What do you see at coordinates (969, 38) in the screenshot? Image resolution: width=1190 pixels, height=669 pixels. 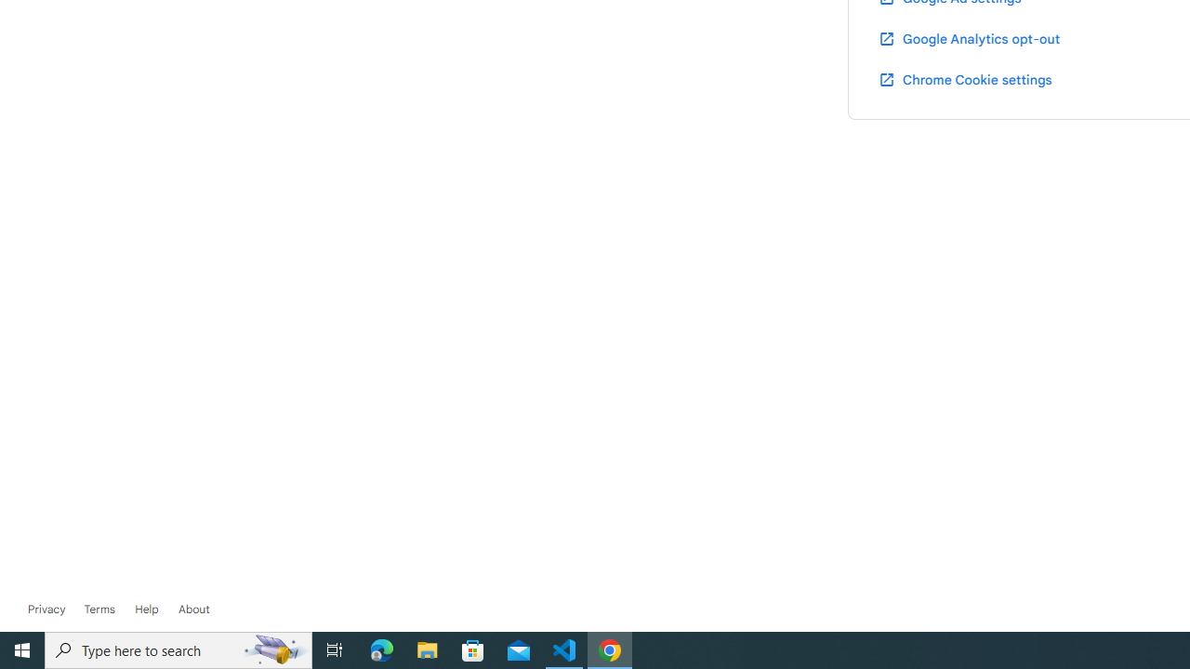 I see `Google Analytics opt-out` at bounding box center [969, 38].